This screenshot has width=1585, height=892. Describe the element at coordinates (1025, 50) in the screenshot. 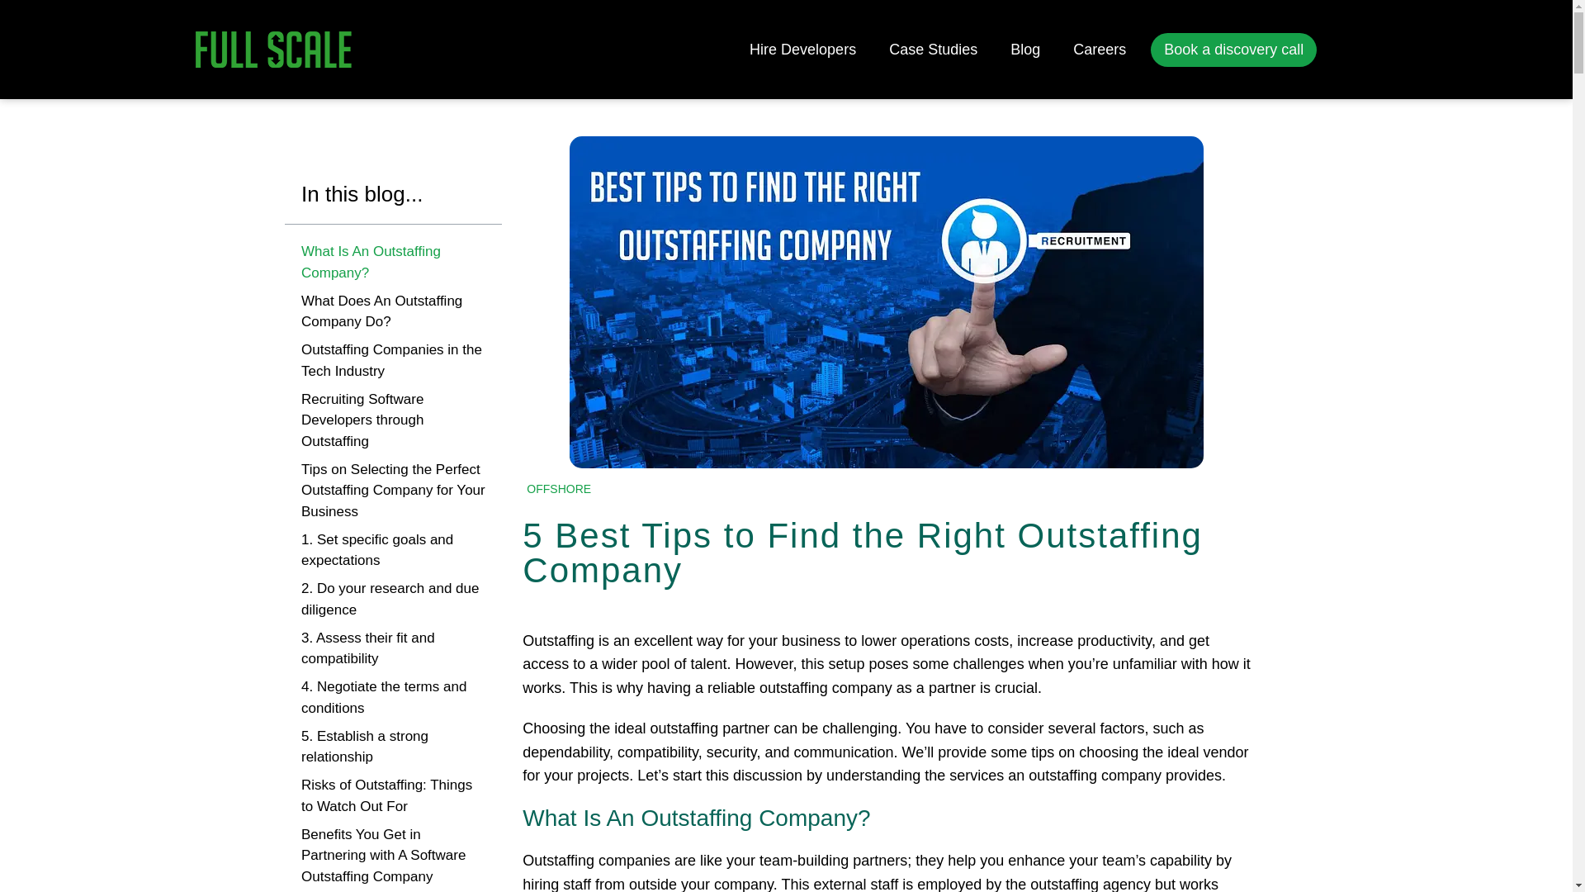

I see `Blog` at that location.